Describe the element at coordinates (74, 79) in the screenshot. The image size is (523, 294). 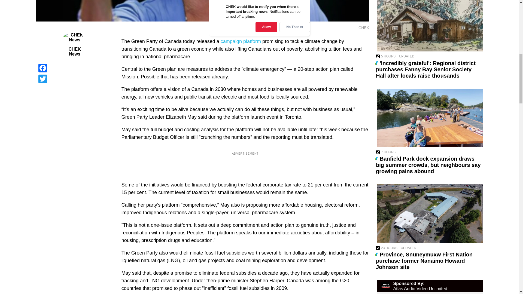
I see `Twitter` at that location.